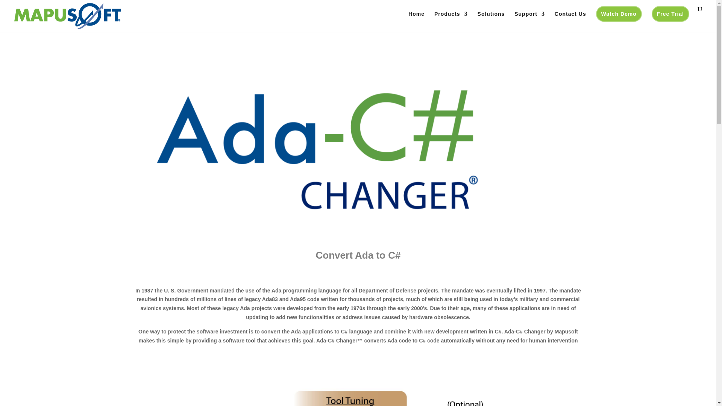 The image size is (722, 406). I want to click on Solutions, so click(491, 22).